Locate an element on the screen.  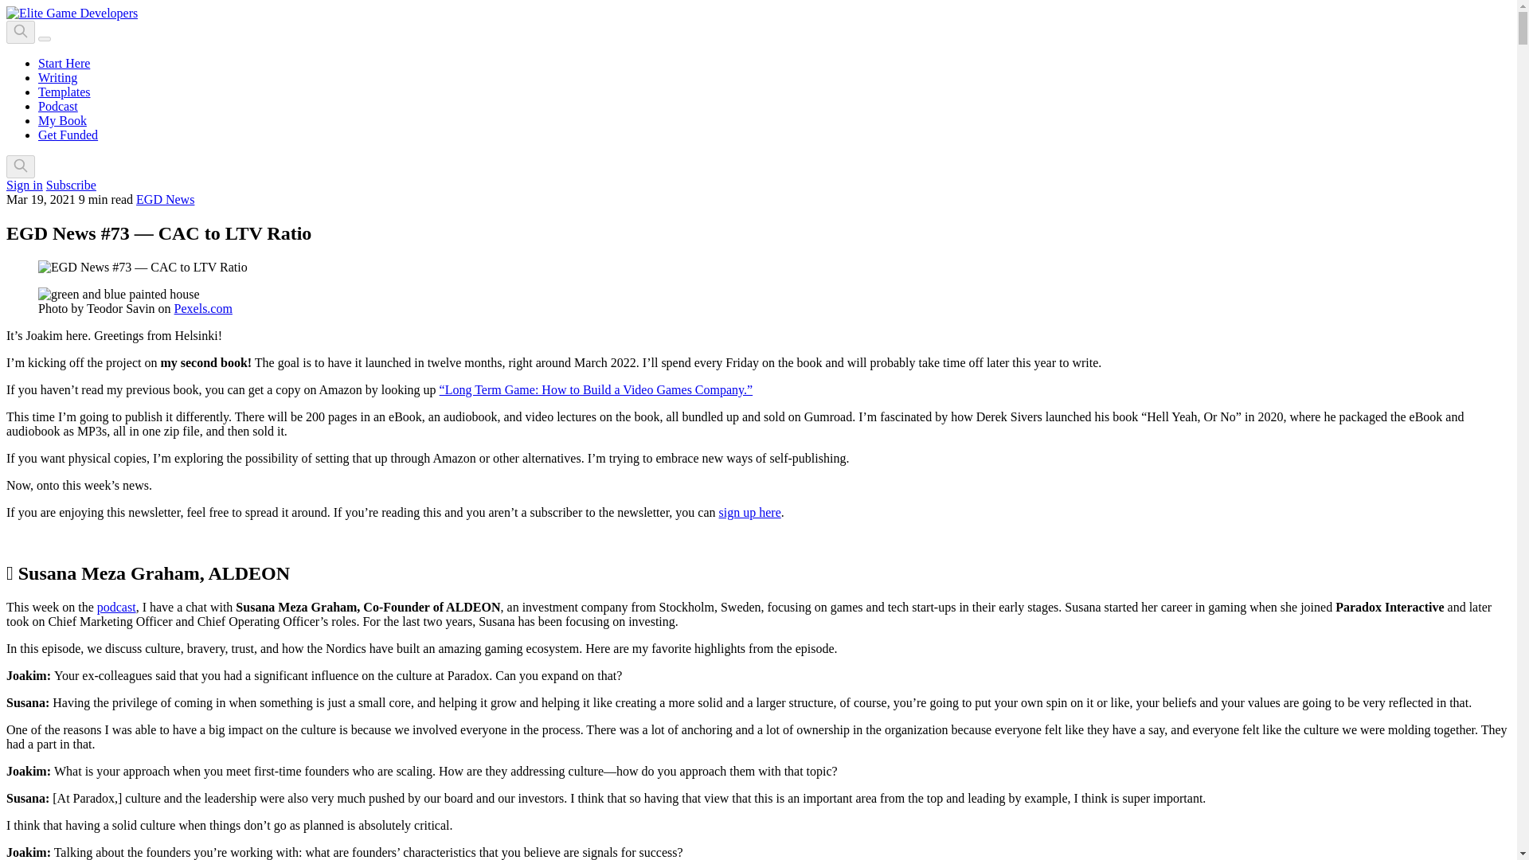
Subscribe is located at coordinates (70, 185).